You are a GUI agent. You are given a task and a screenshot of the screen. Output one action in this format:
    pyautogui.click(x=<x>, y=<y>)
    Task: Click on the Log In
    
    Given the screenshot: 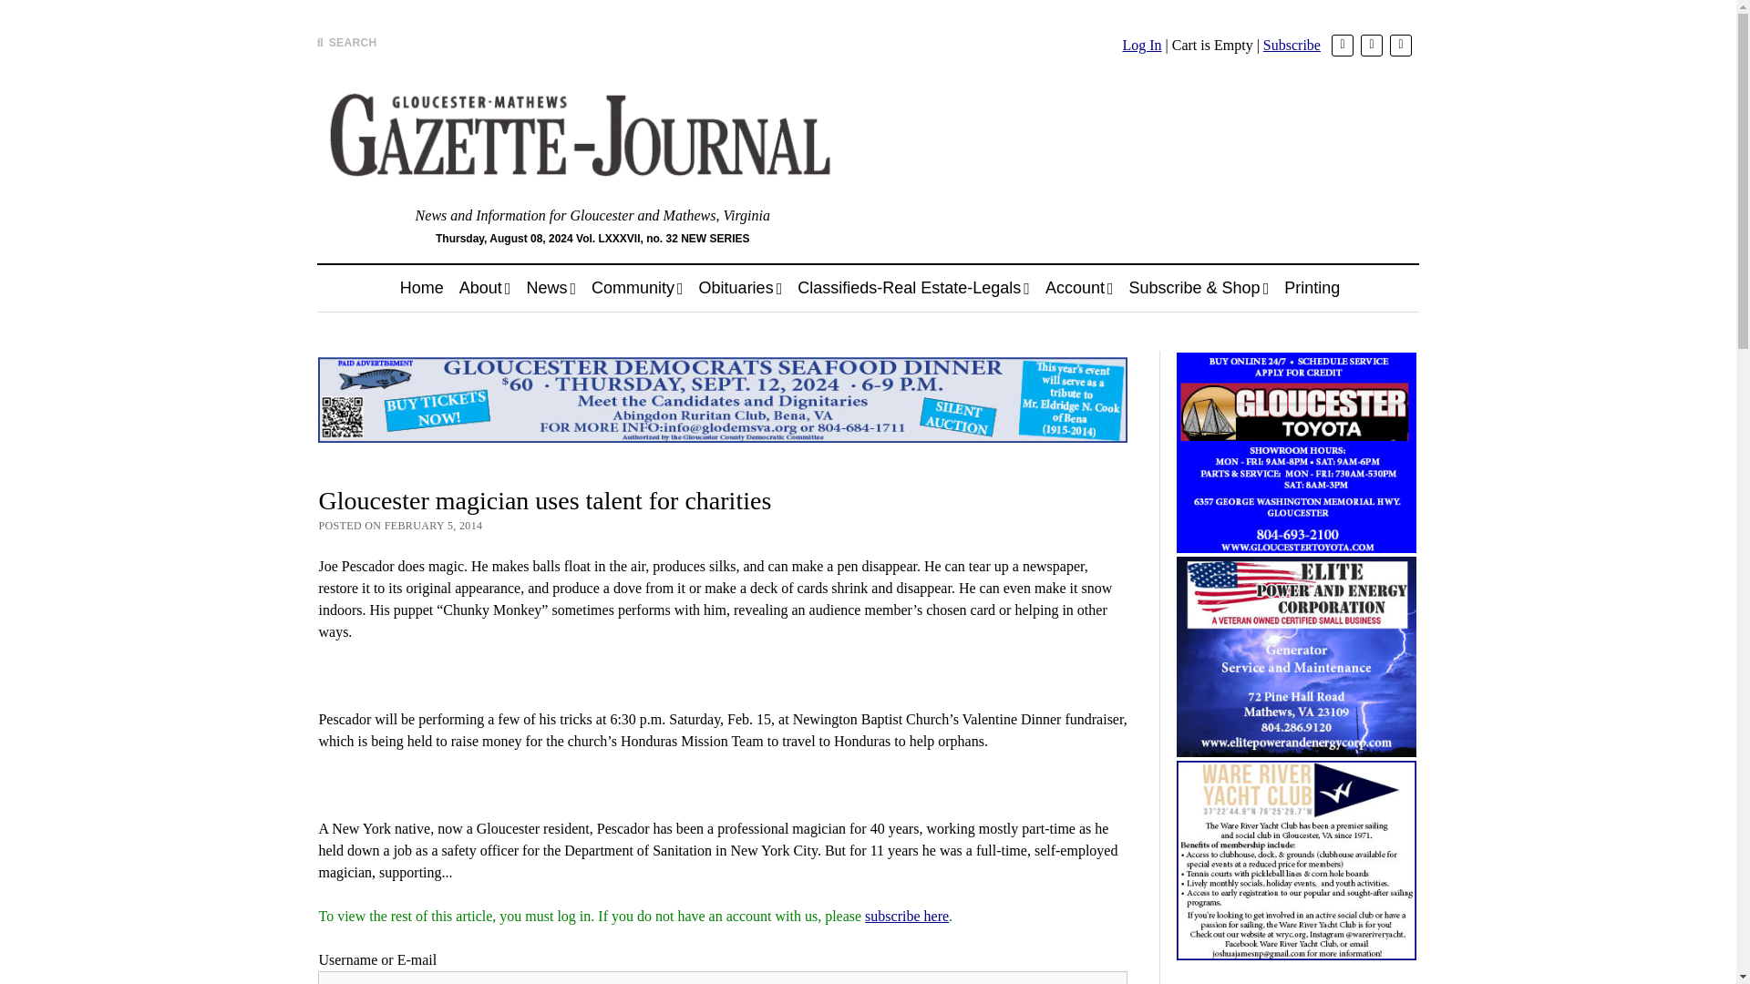 What is the action you would take?
    pyautogui.click(x=1141, y=46)
    